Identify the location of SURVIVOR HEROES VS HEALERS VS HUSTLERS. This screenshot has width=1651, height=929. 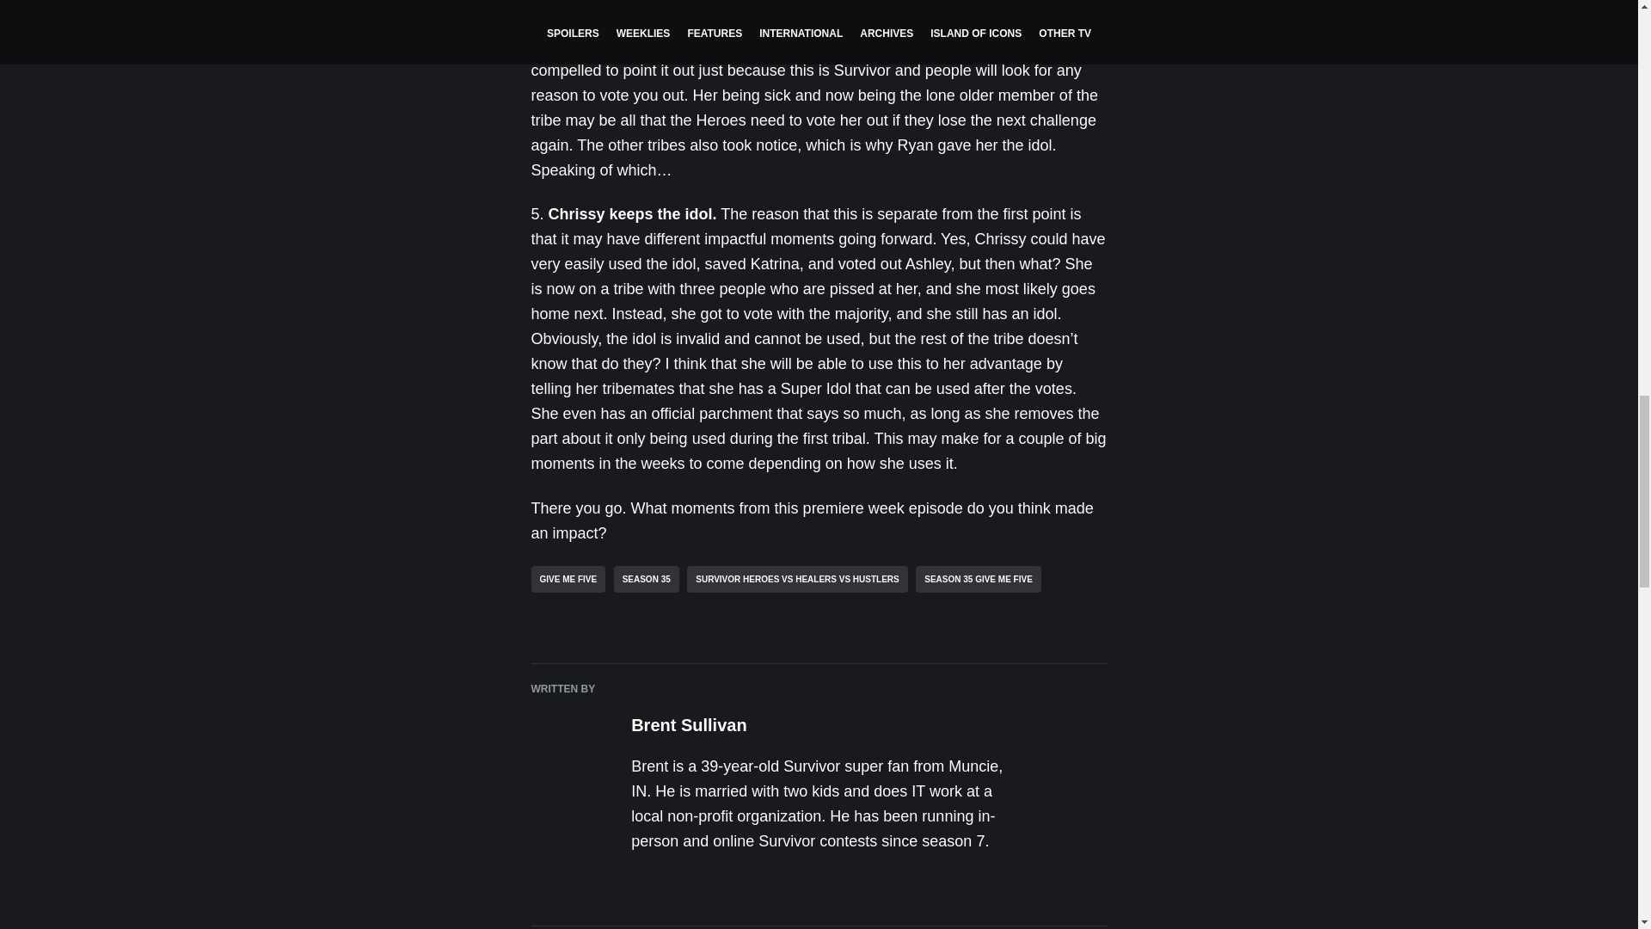
(797, 579).